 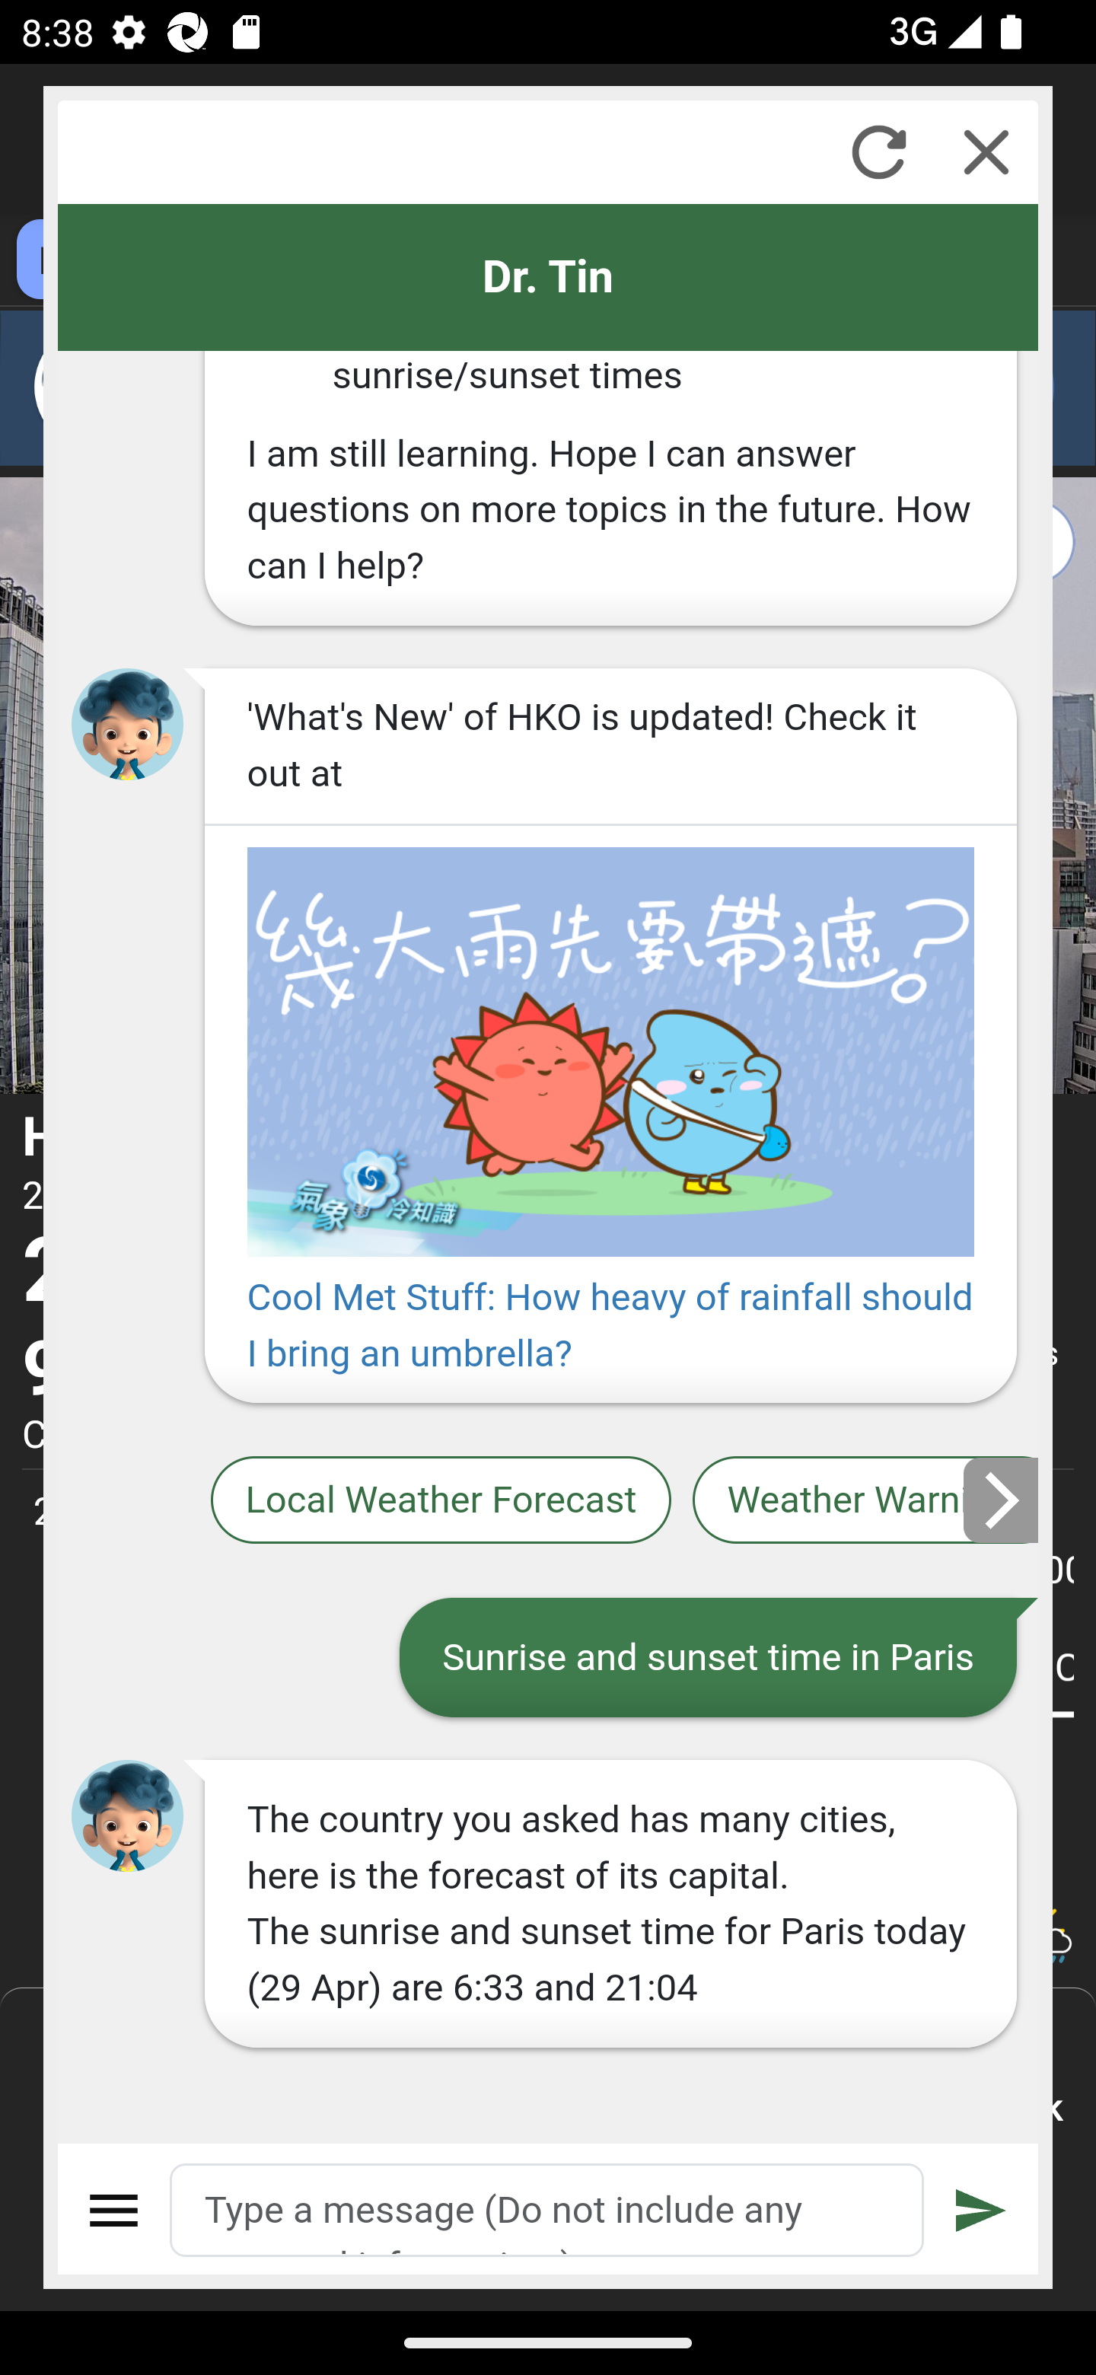 What do you see at coordinates (1002, 1500) in the screenshot?
I see `Next slide` at bounding box center [1002, 1500].